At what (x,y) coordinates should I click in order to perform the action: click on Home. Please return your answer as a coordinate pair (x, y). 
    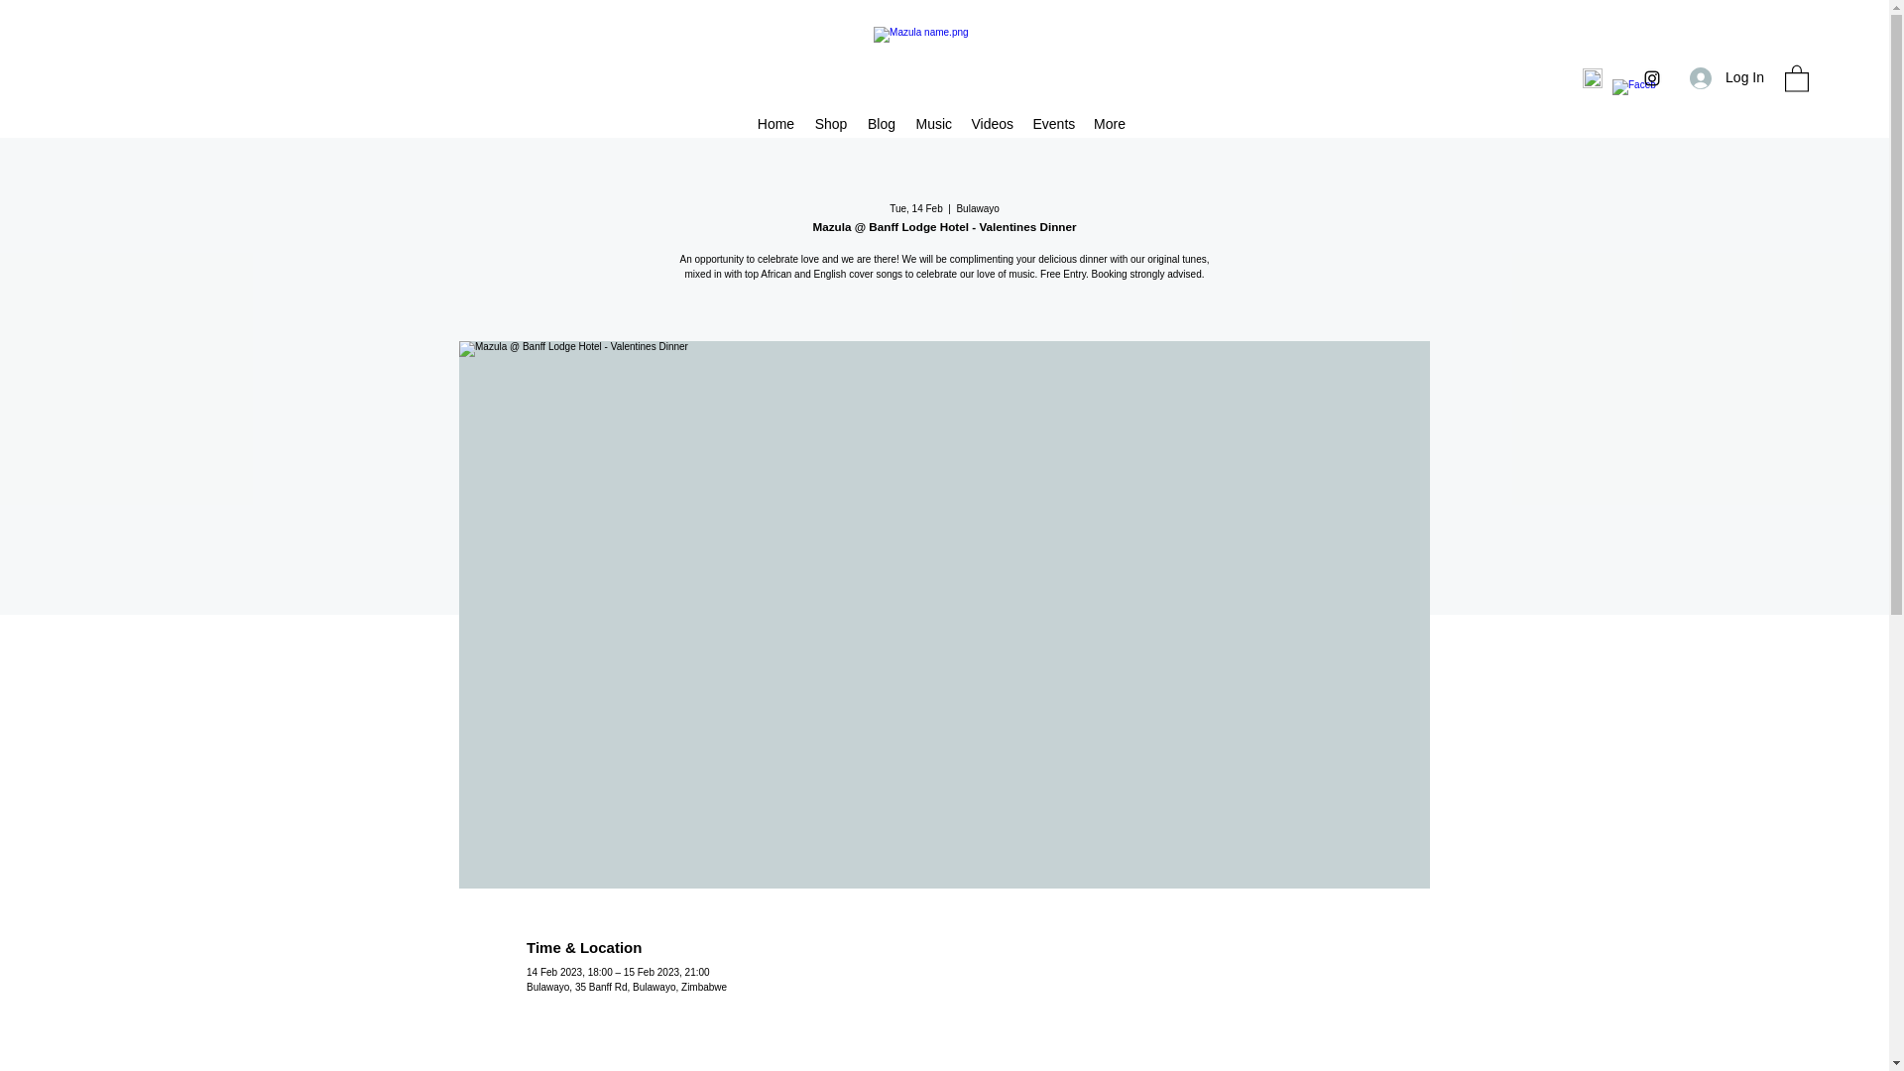
    Looking at the image, I should click on (776, 125).